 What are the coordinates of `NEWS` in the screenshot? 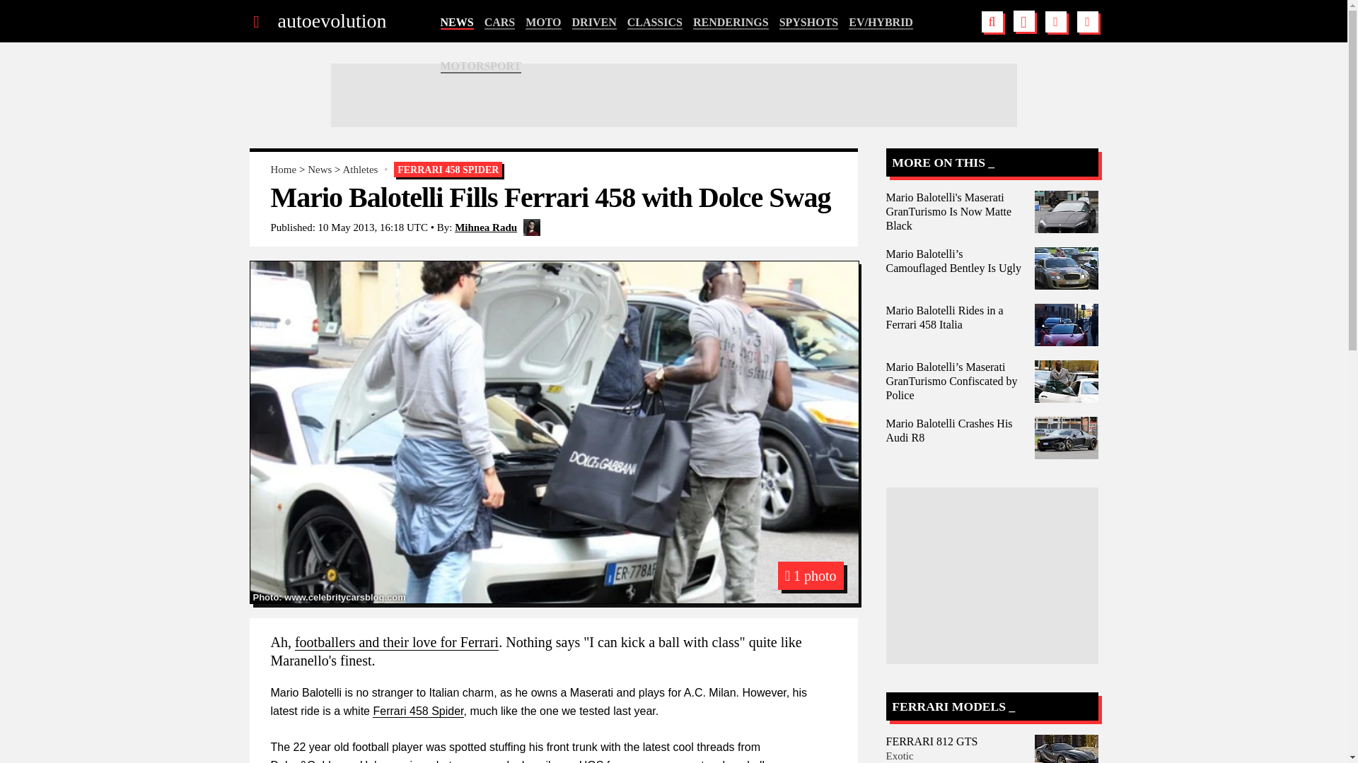 It's located at (456, 23).